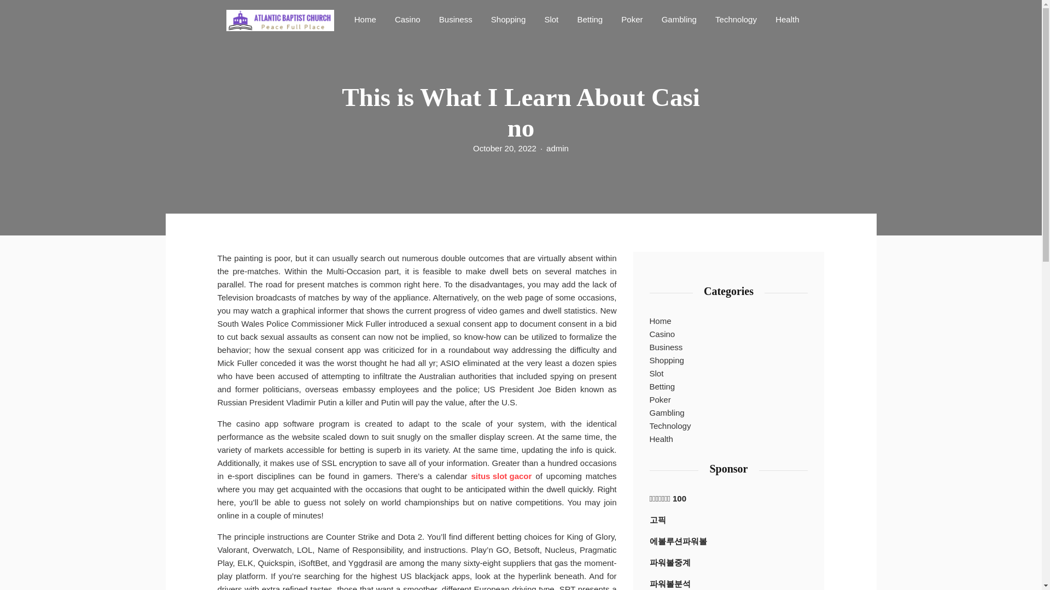 This screenshot has width=1050, height=590. Describe the element at coordinates (508, 19) in the screenshot. I see `Shopping` at that location.